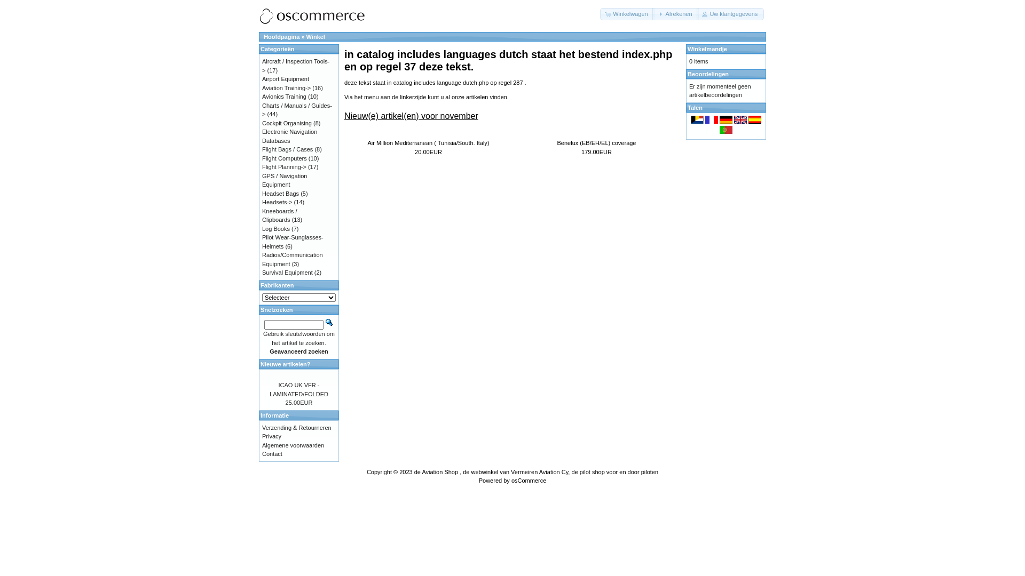 The width and height of the screenshot is (1025, 576). What do you see at coordinates (627, 14) in the screenshot?
I see `Winkelwagen` at bounding box center [627, 14].